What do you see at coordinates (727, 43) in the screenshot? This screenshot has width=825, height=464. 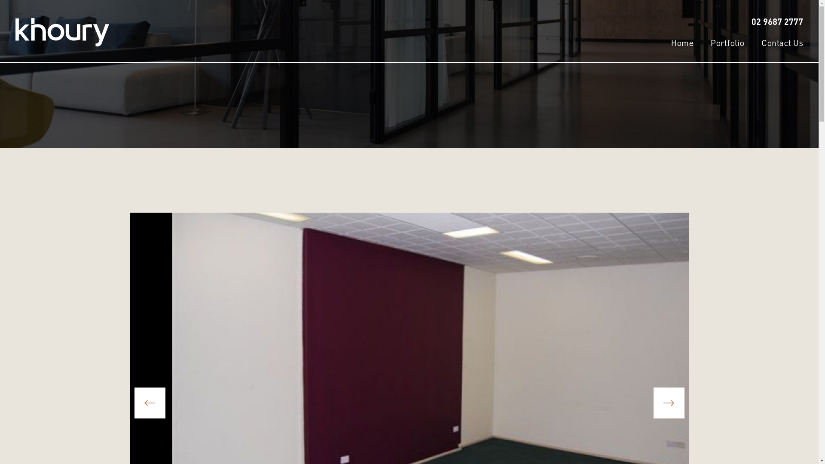 I see `Portfolio` at bounding box center [727, 43].